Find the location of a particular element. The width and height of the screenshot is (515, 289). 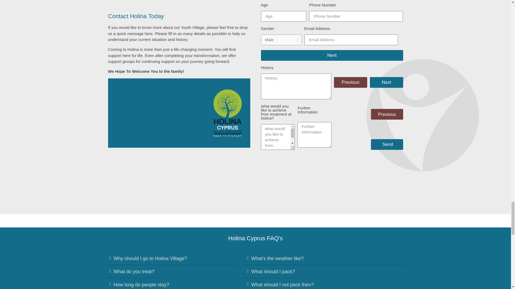

What do you treat? is located at coordinates (134, 271).